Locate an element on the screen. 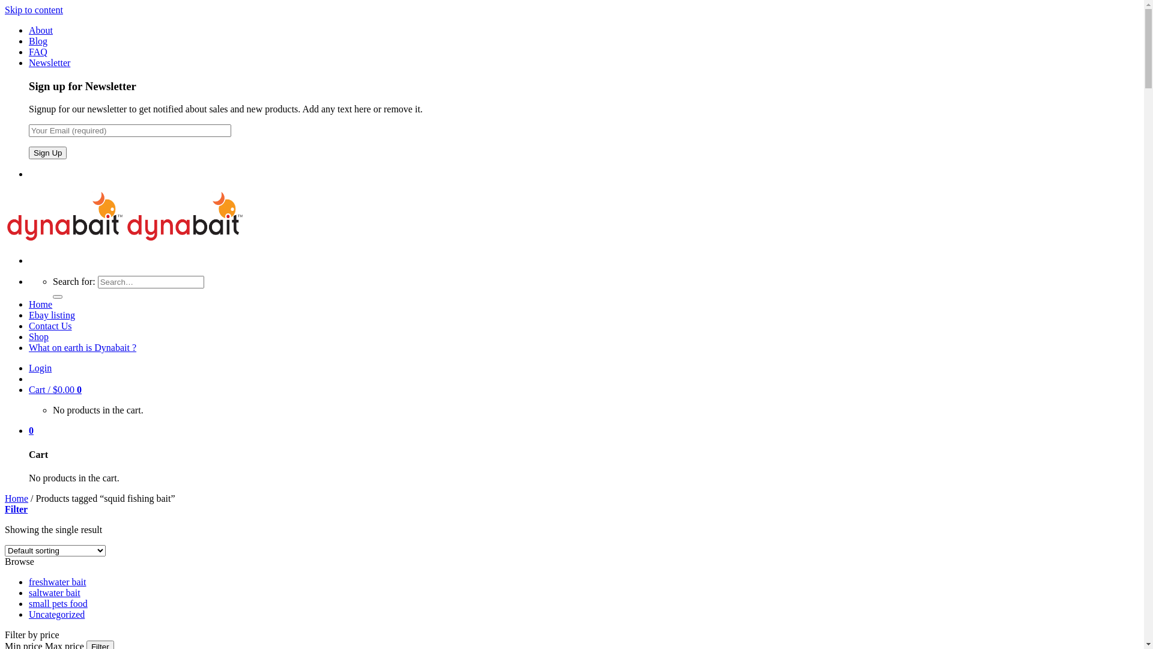 The height and width of the screenshot is (649, 1153). Cart / $0.00 0 is located at coordinates (55, 389).